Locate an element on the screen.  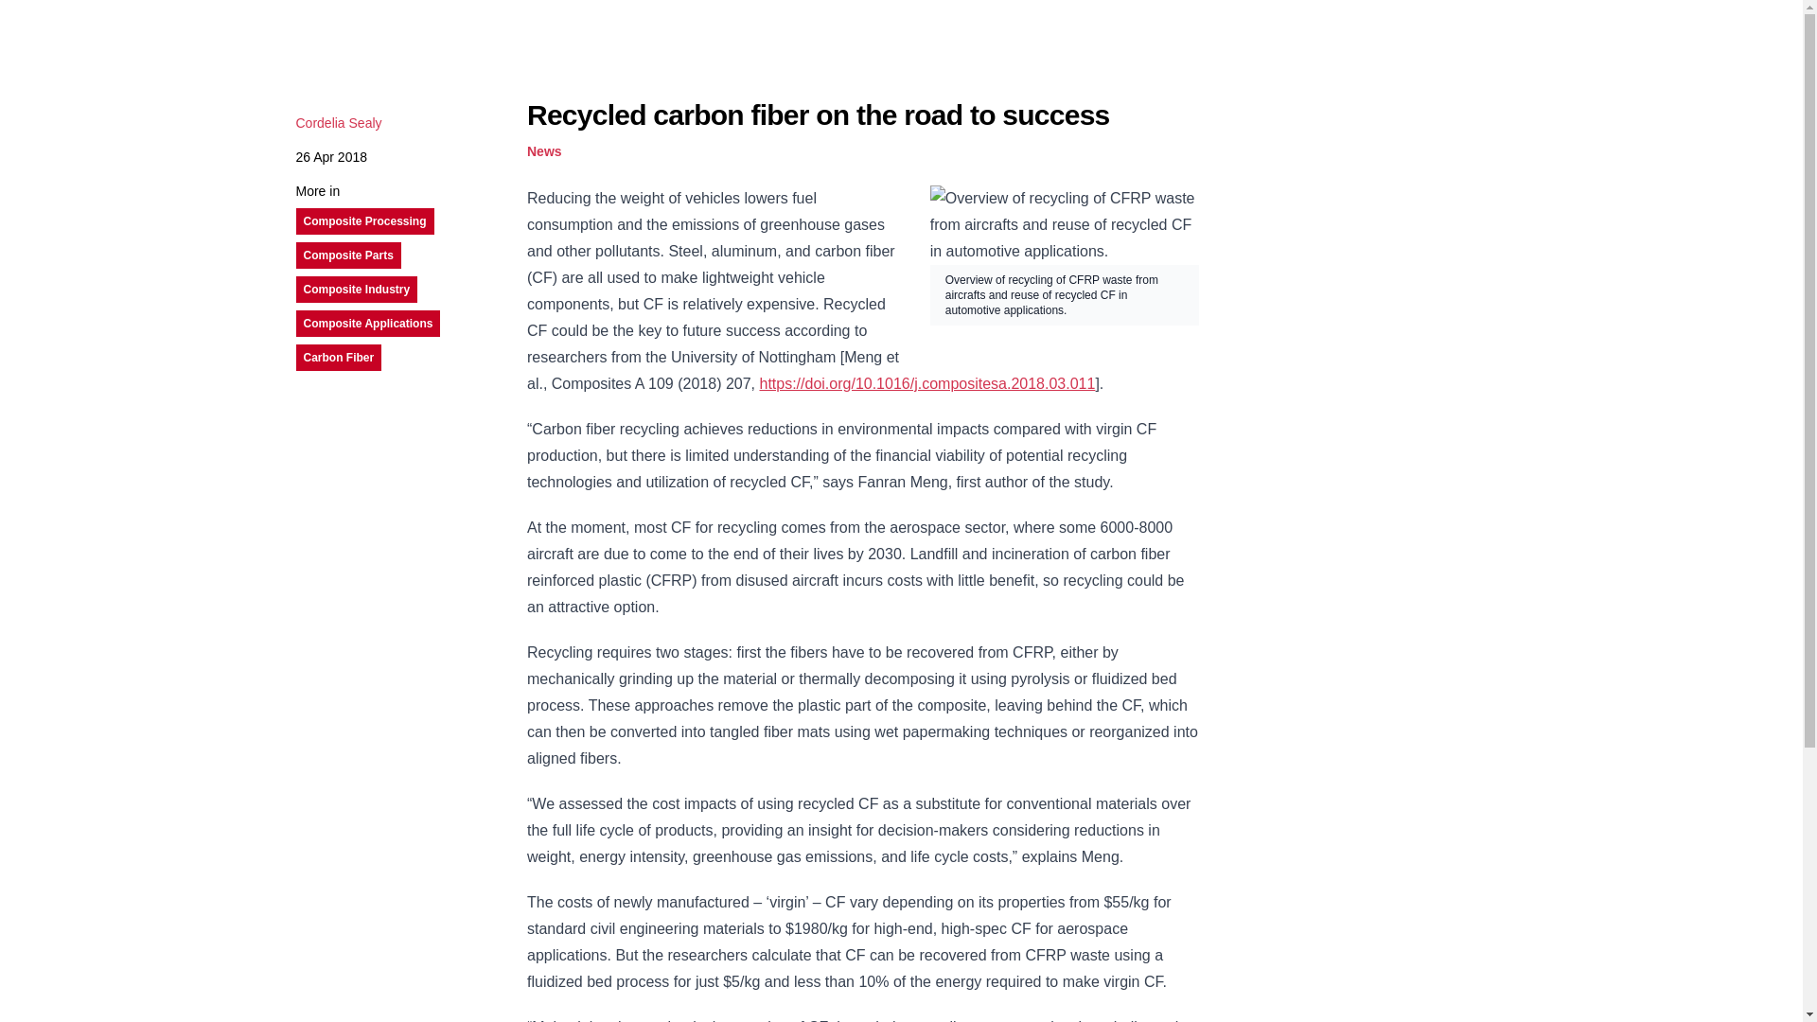
Composite Industry is located at coordinates (356, 290).